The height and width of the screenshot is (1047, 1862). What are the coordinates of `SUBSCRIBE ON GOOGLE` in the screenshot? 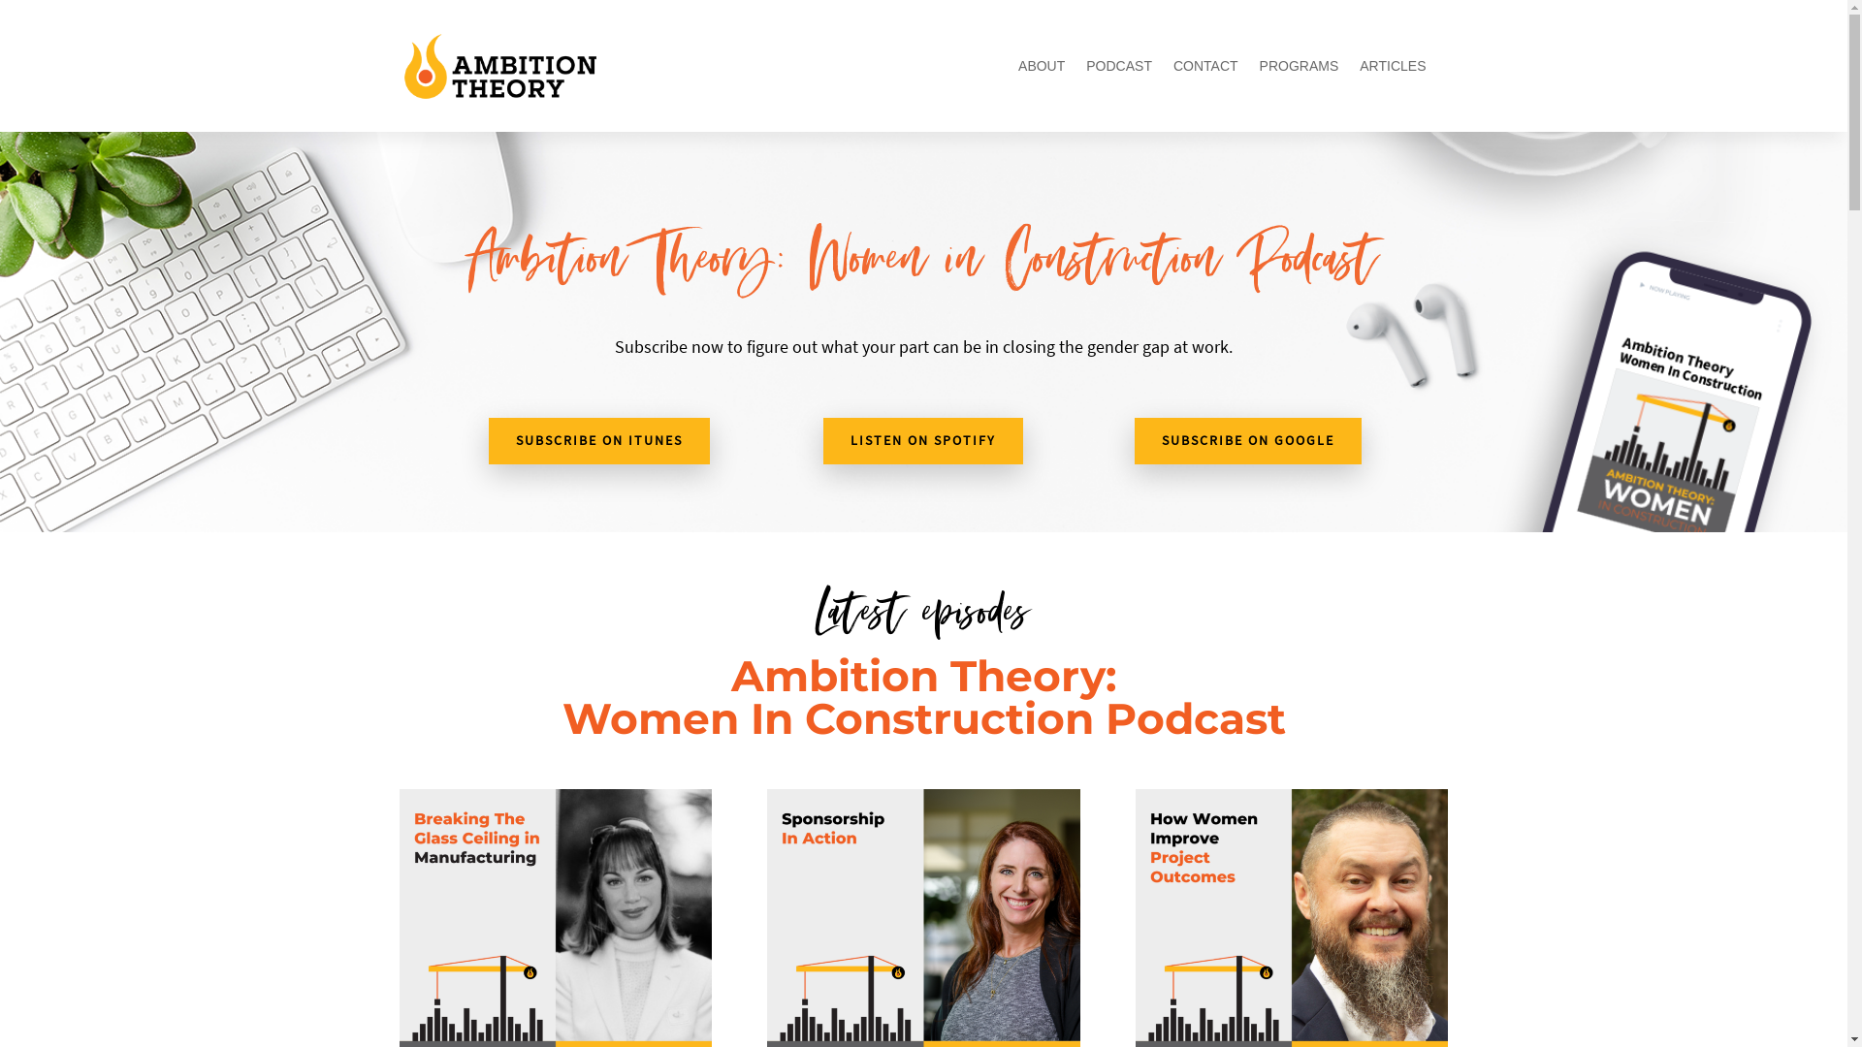 It's located at (1248, 441).